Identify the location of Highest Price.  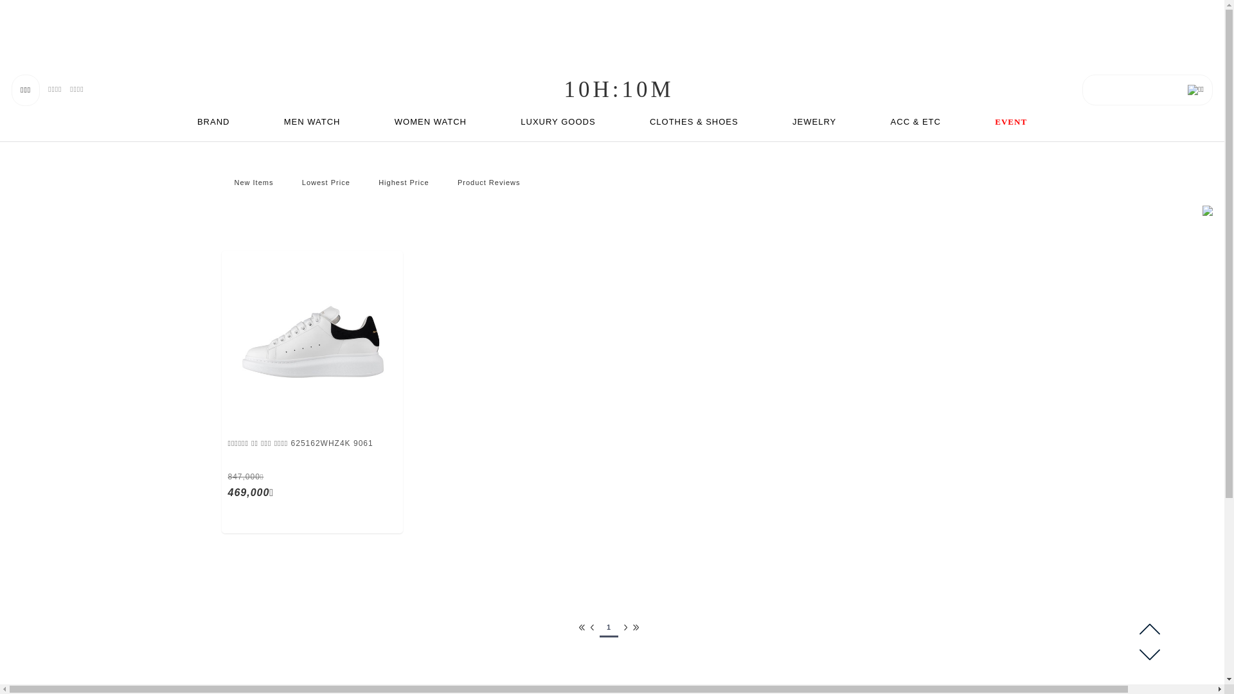
(404, 182).